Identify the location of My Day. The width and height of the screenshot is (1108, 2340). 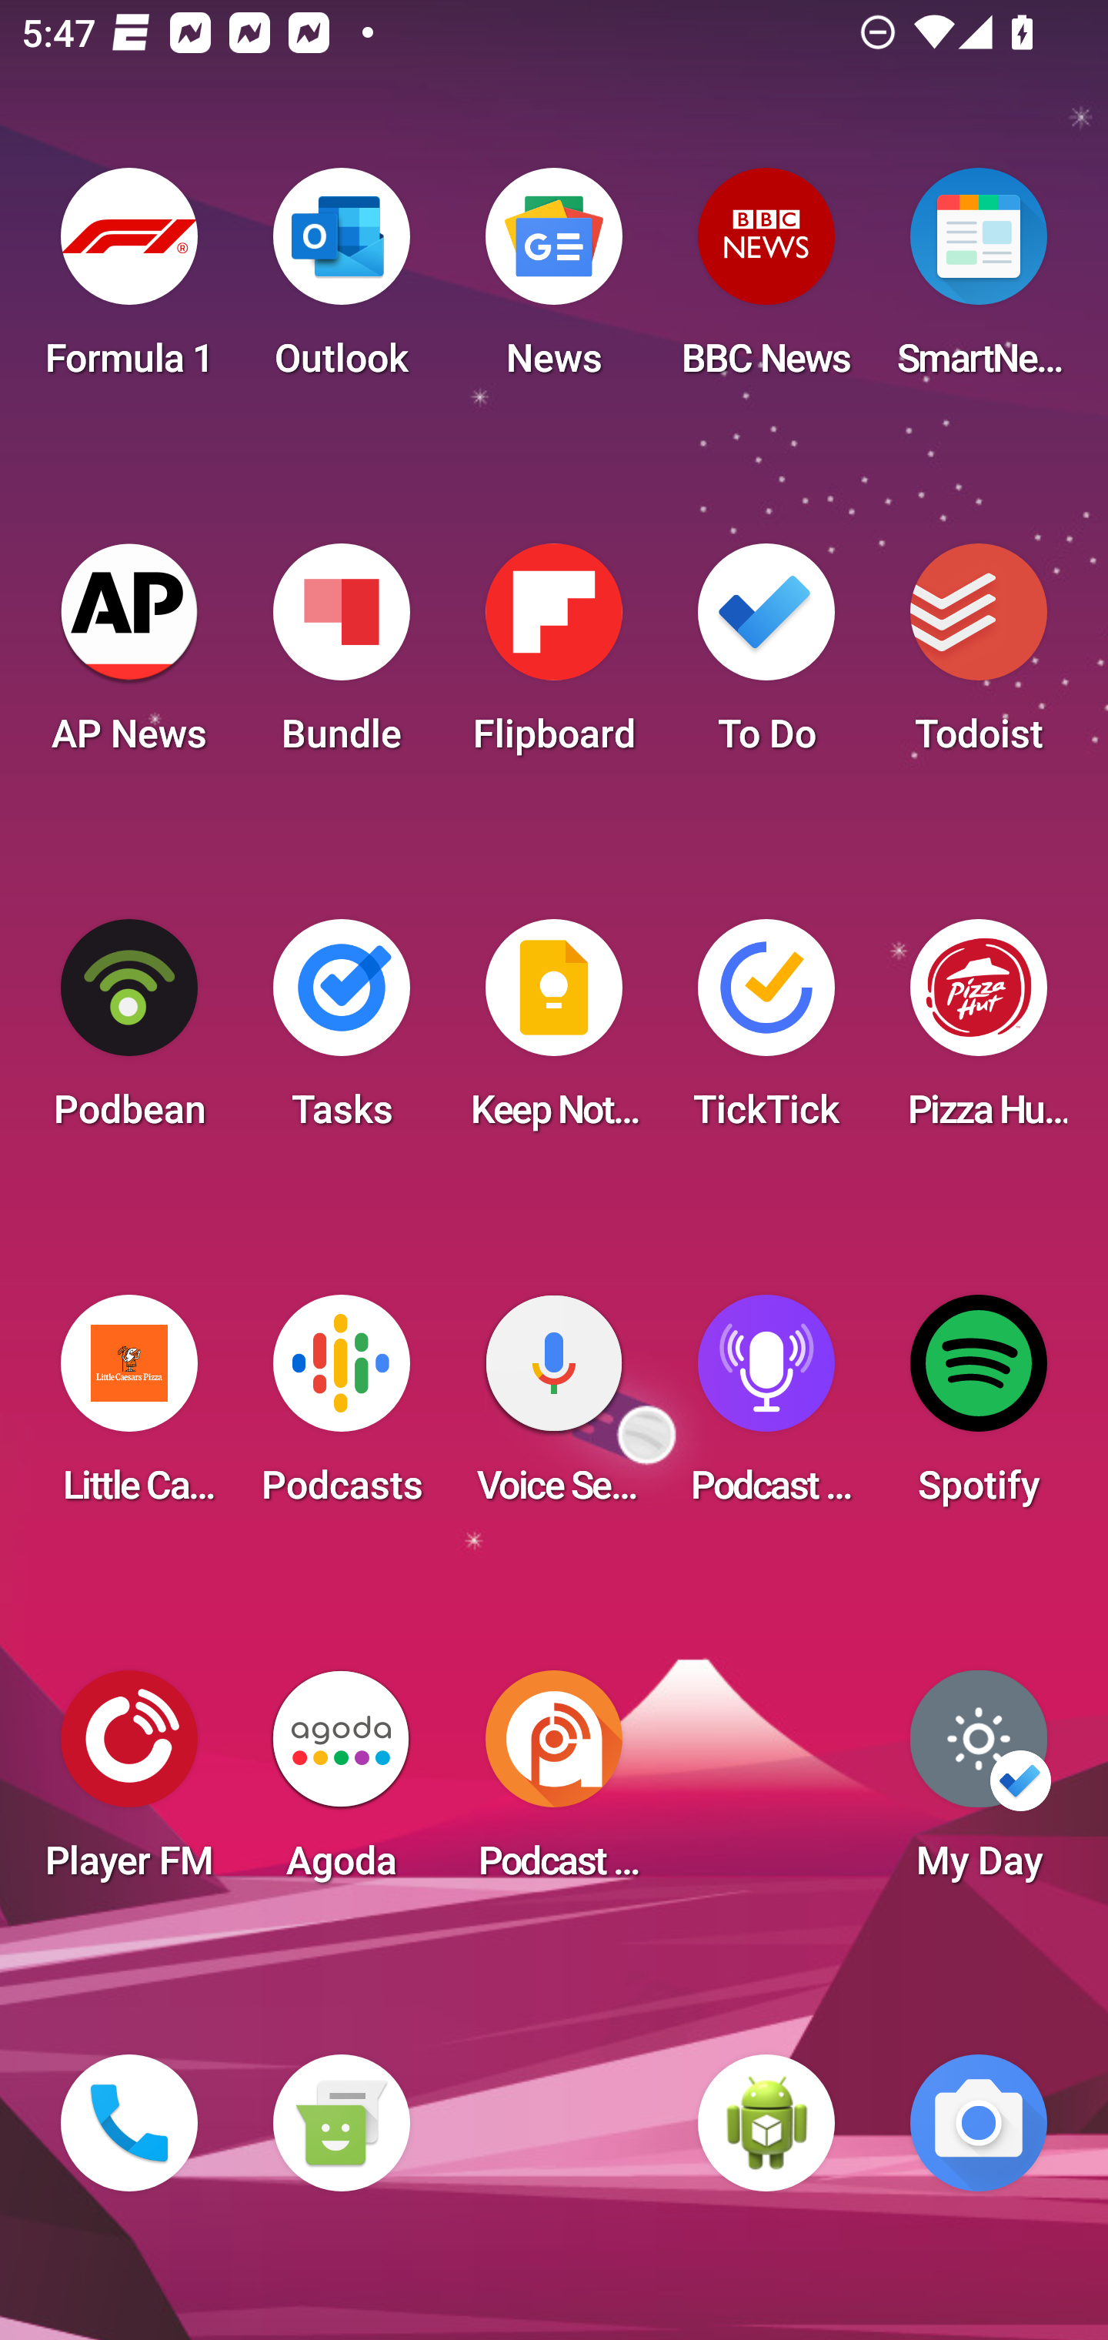
(979, 1784).